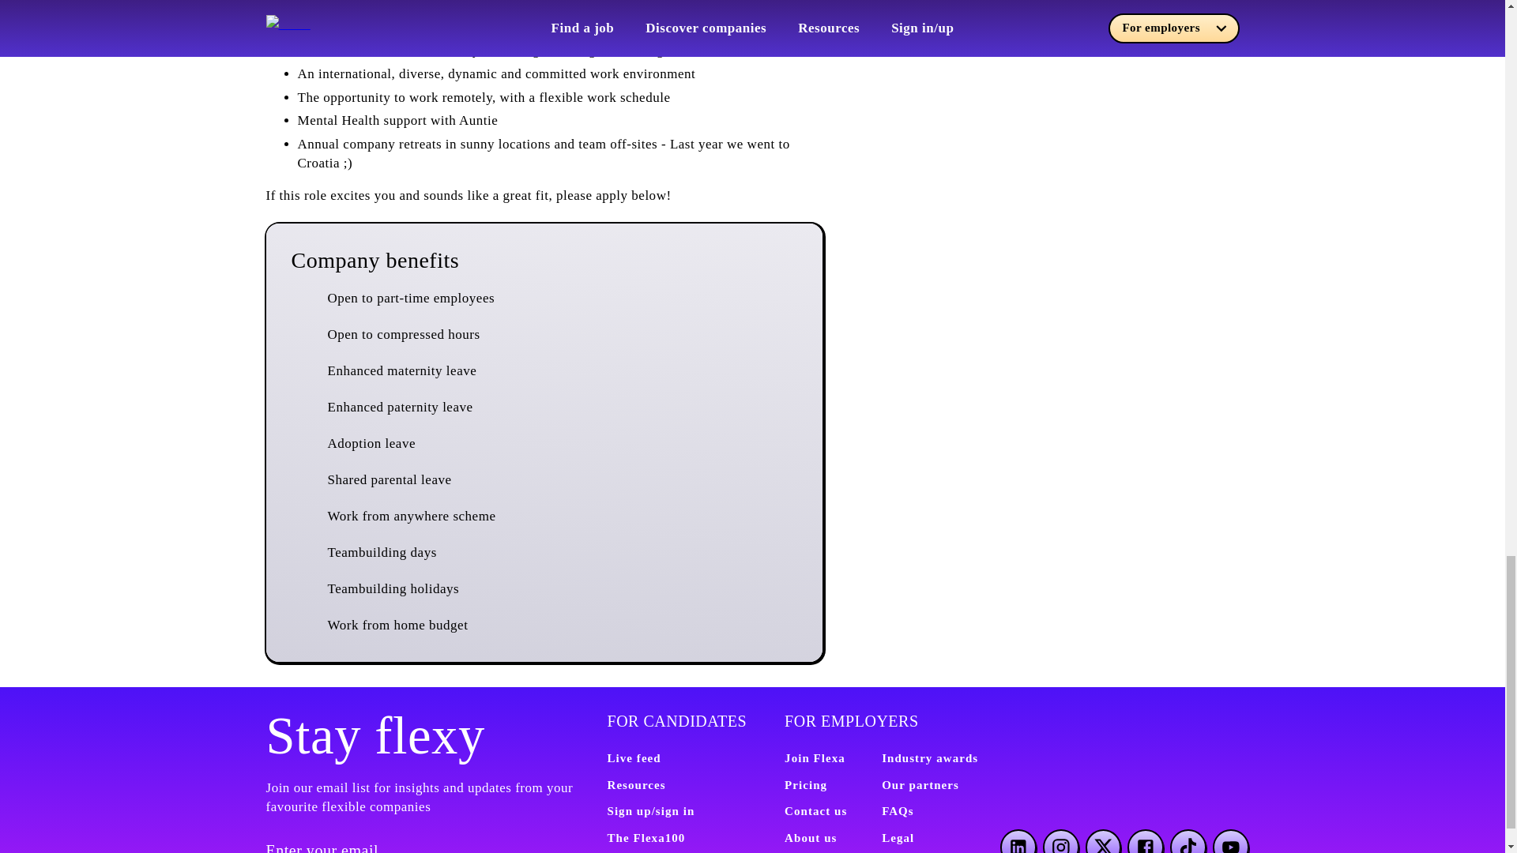  Describe the element at coordinates (811, 838) in the screenshot. I see `About us` at that location.